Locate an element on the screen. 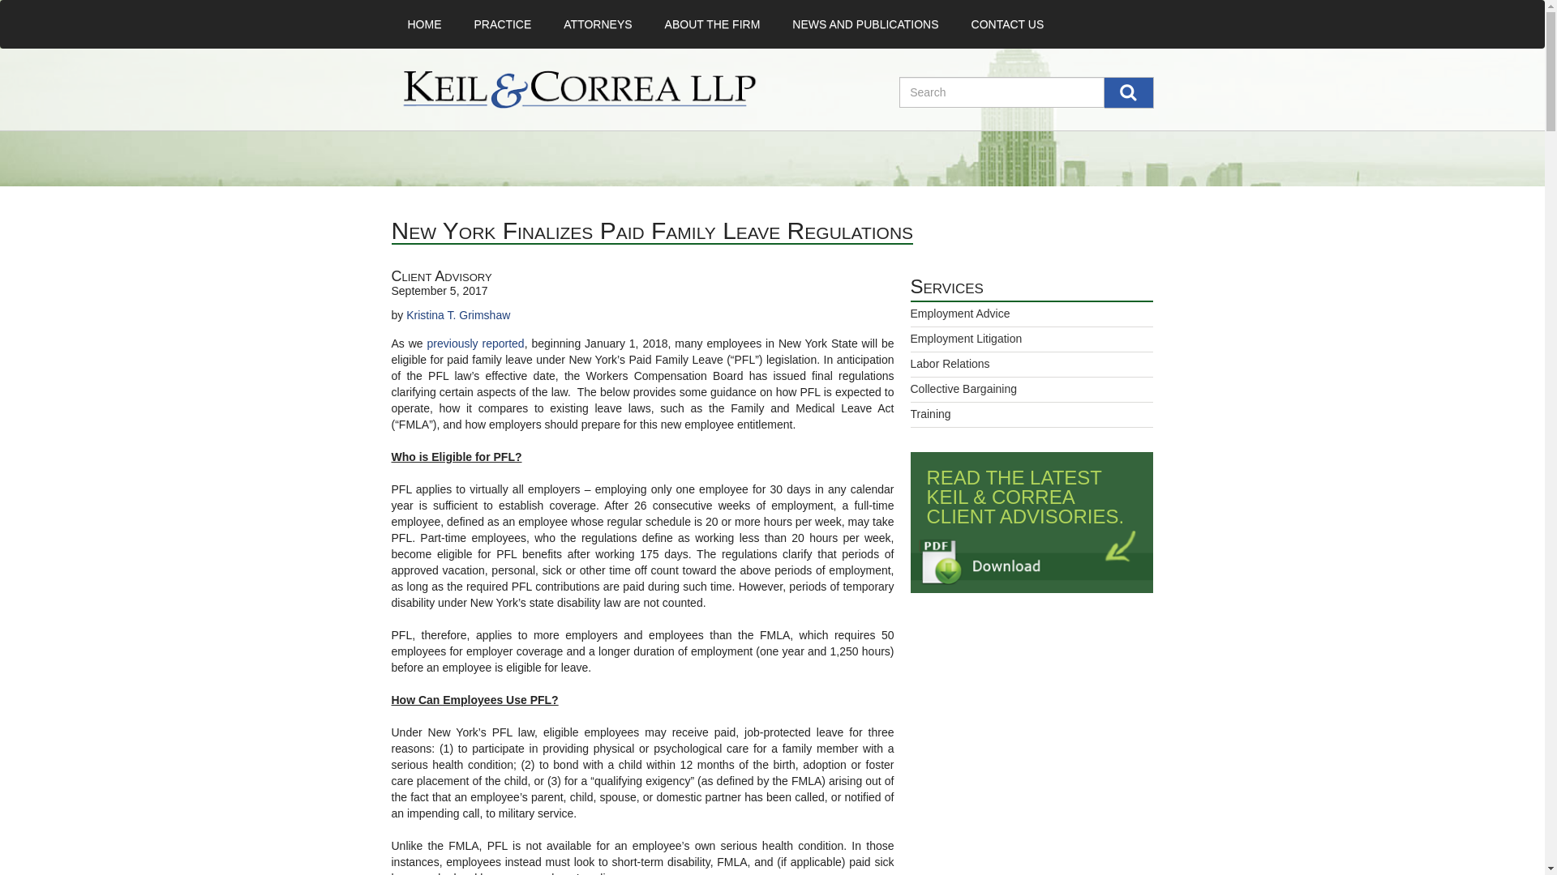 The image size is (1557, 875). Employment Advice is located at coordinates (959, 314).